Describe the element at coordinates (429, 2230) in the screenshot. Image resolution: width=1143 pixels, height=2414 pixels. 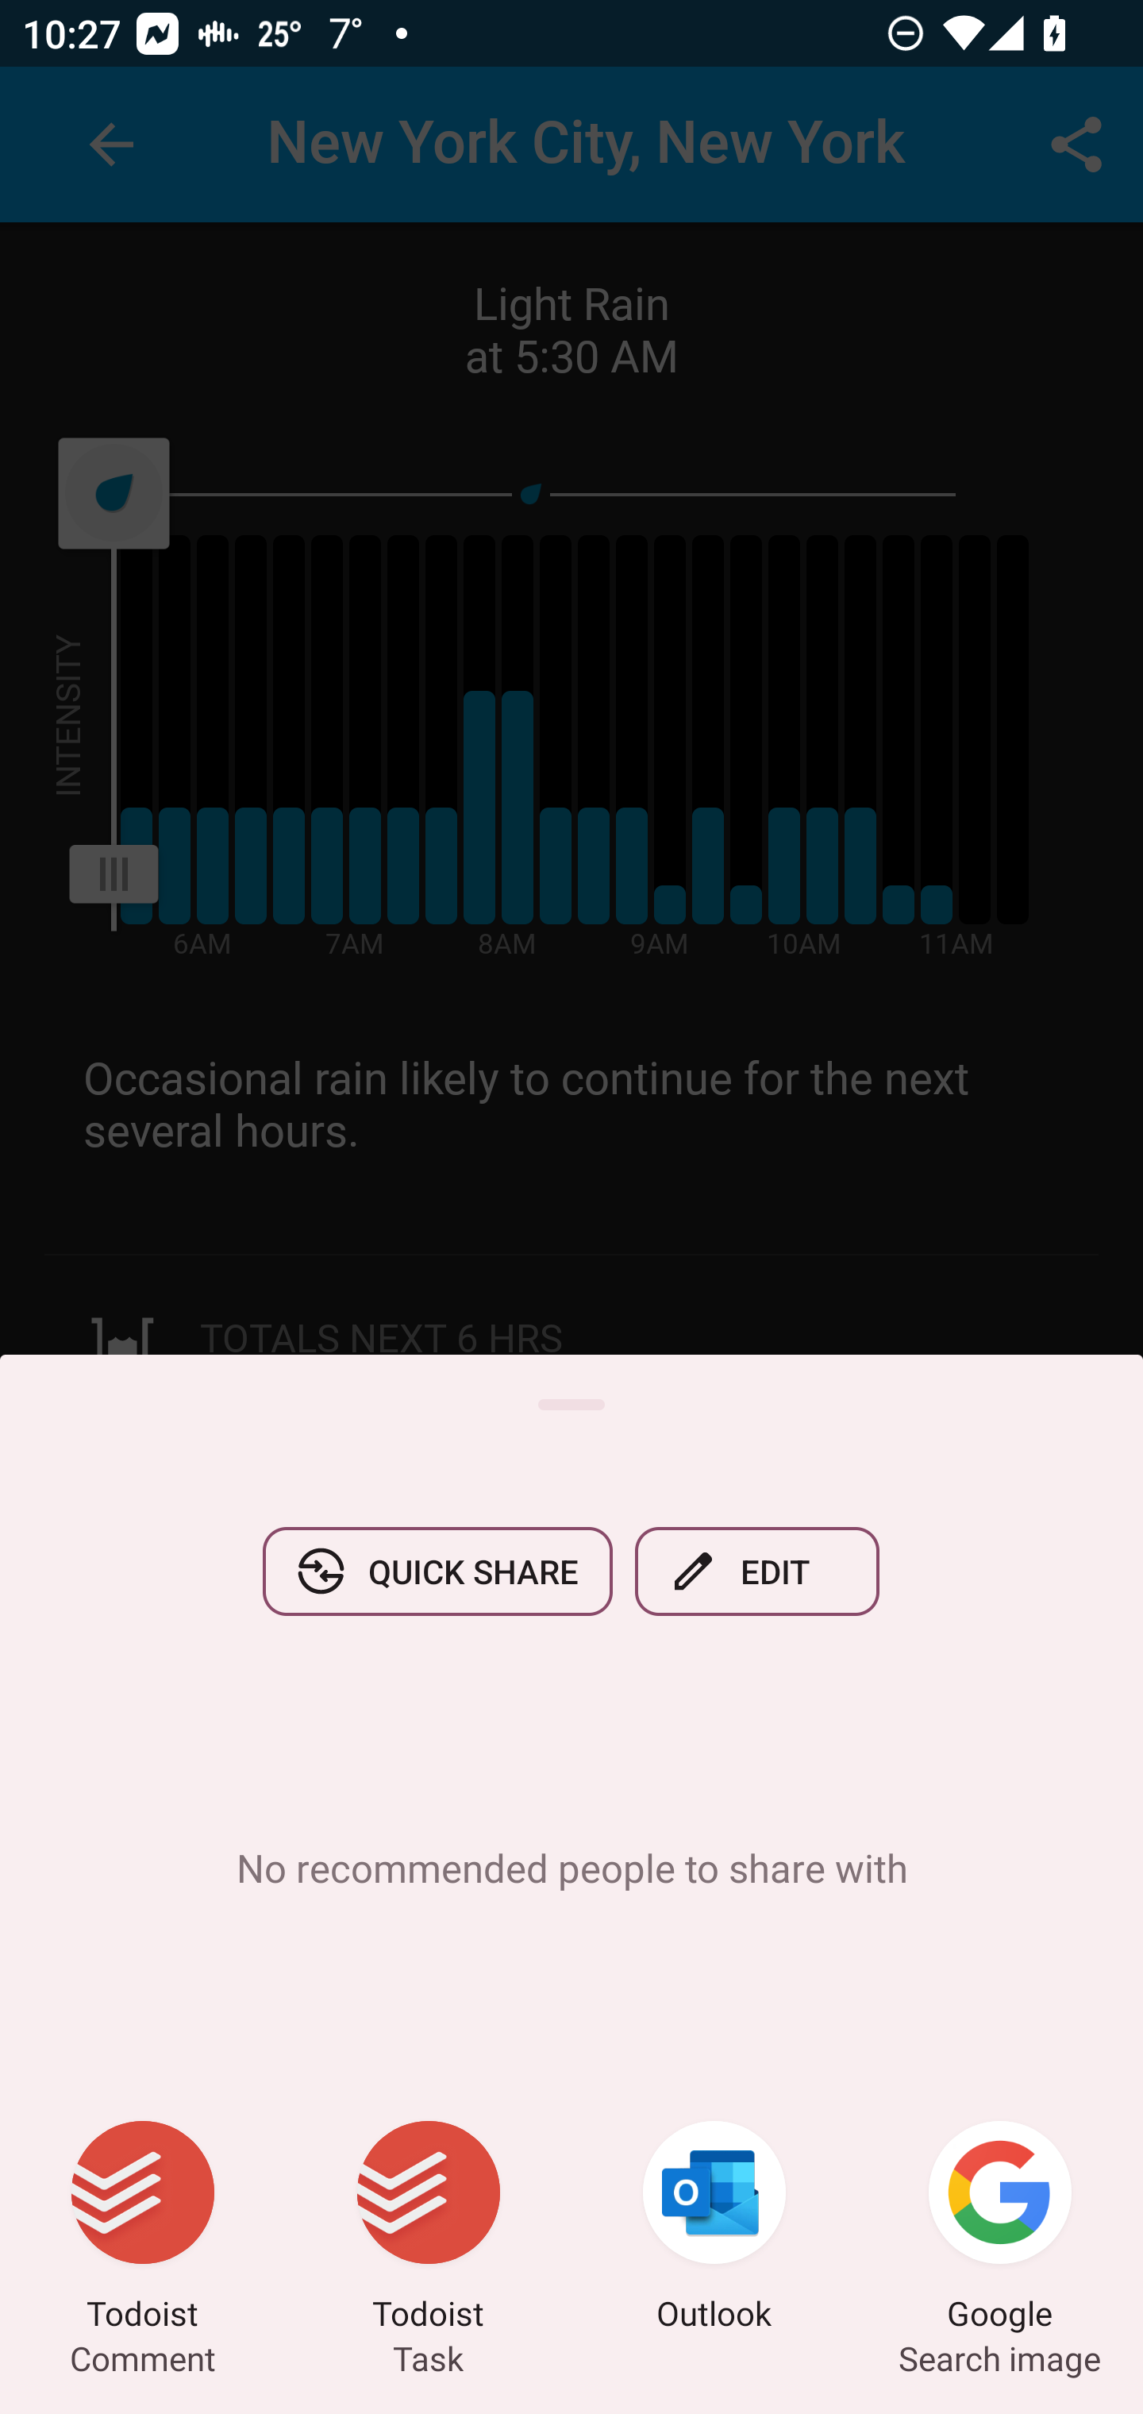
I see `Todoist Task` at that location.